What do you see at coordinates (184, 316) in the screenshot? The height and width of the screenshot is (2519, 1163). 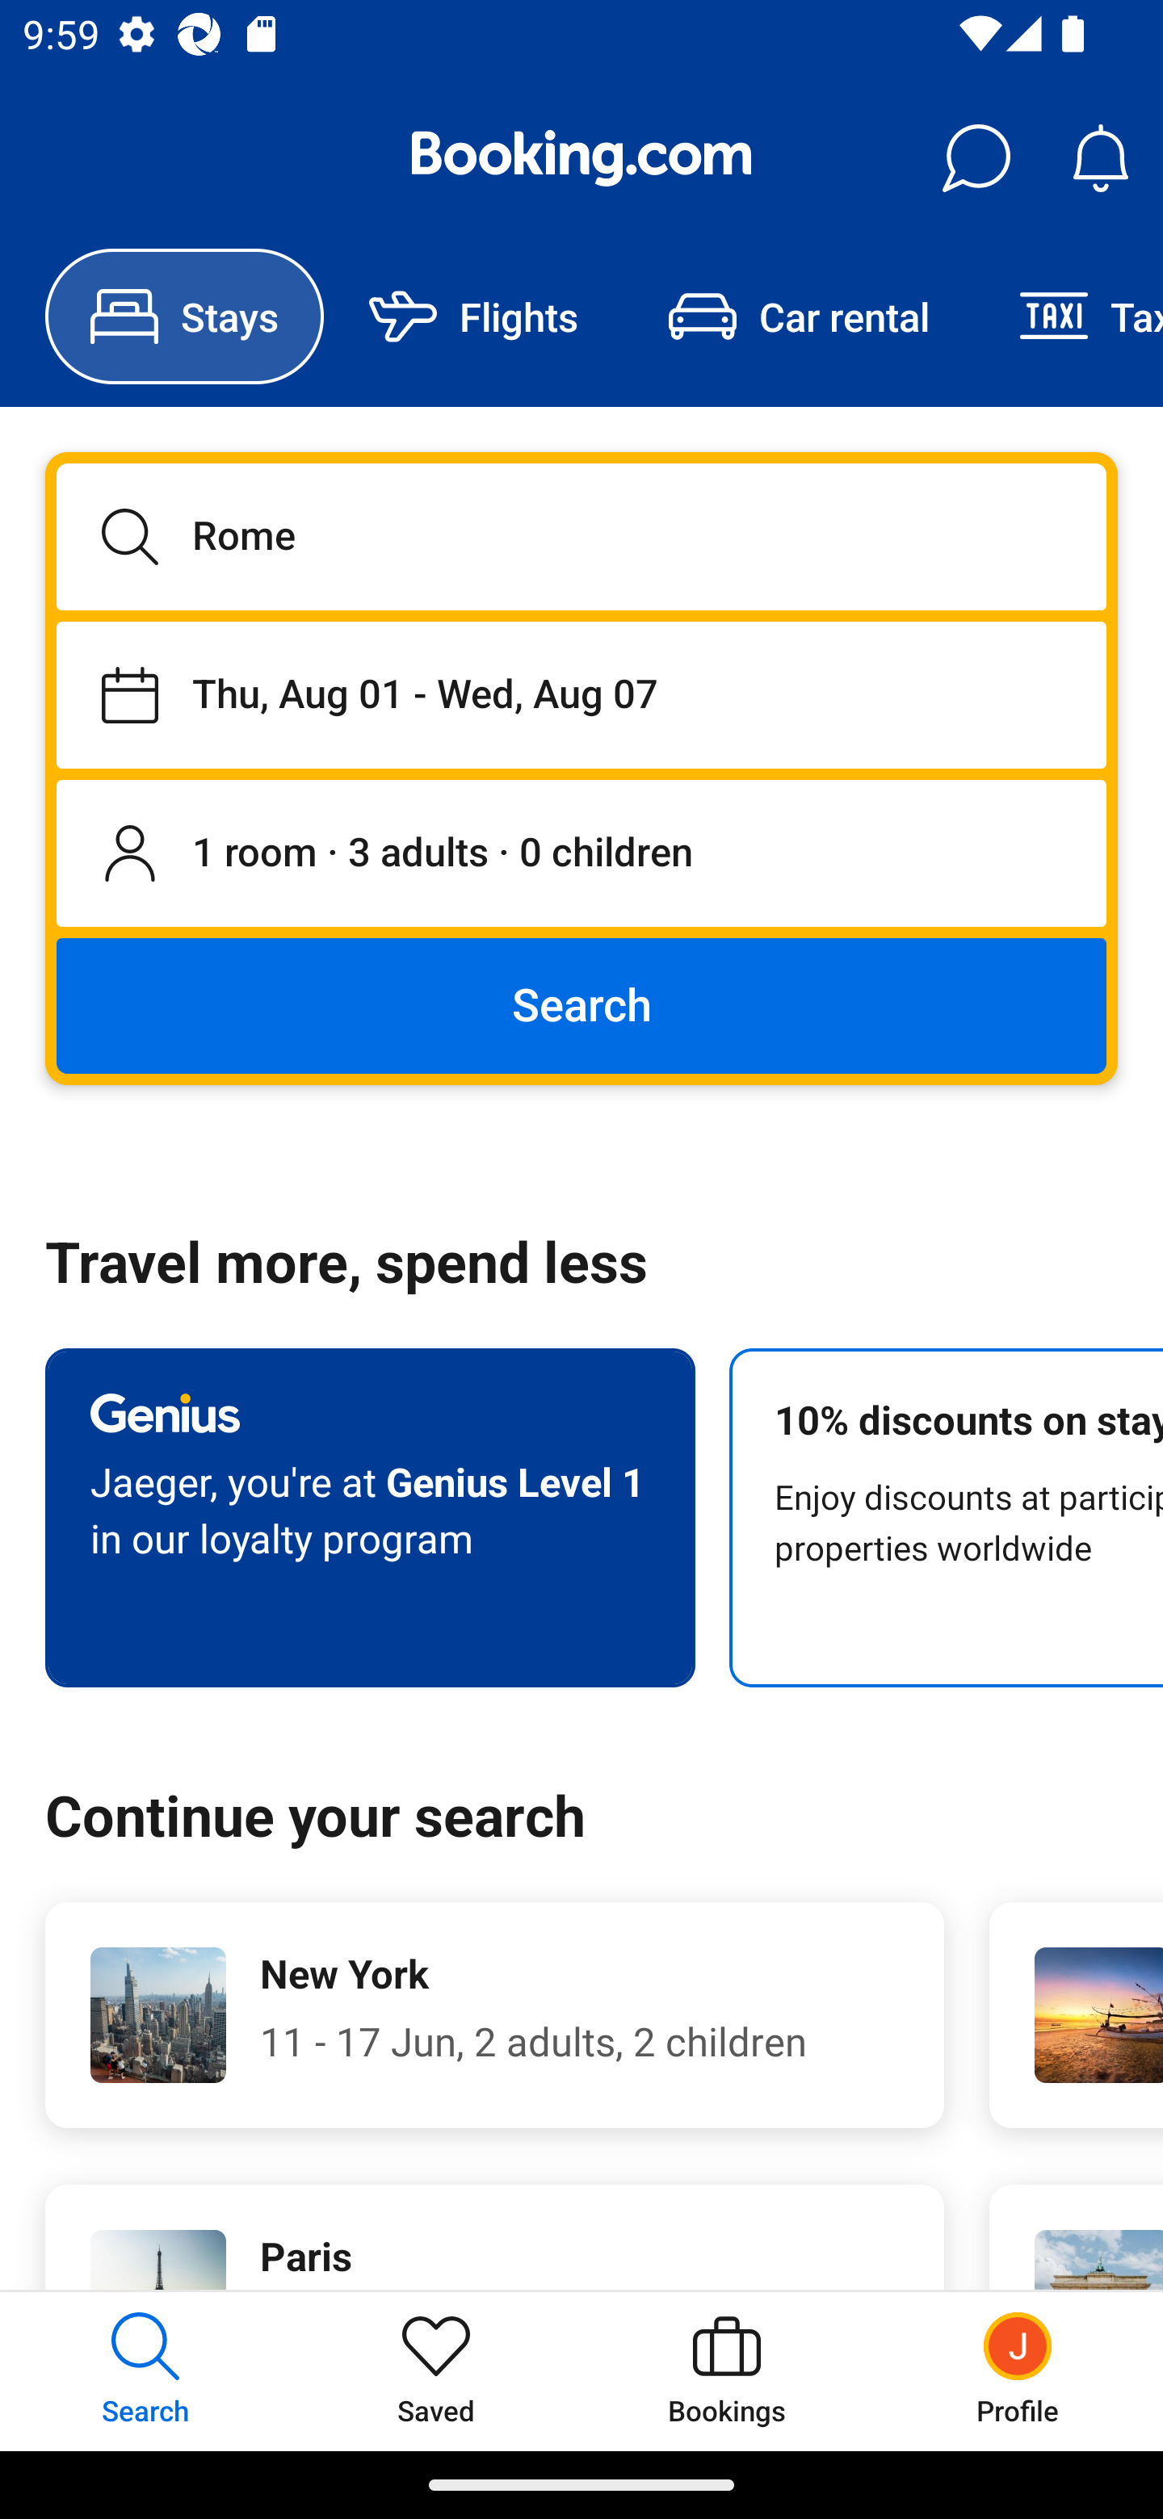 I see `Stays` at bounding box center [184, 316].